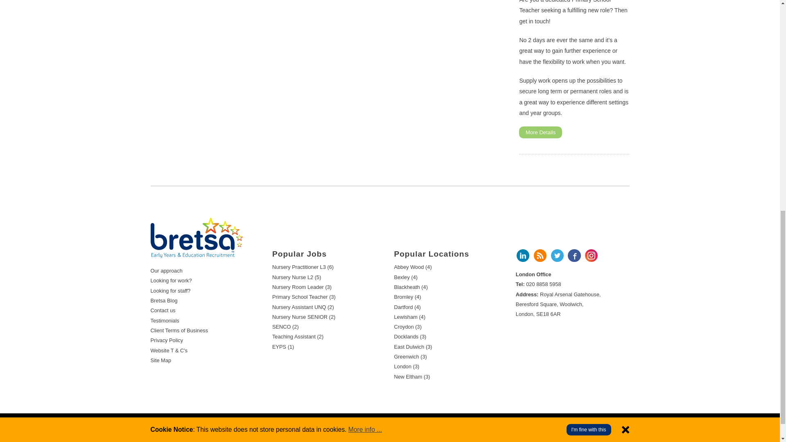  What do you see at coordinates (171, 291) in the screenshot?
I see `Looking for staff?` at bounding box center [171, 291].